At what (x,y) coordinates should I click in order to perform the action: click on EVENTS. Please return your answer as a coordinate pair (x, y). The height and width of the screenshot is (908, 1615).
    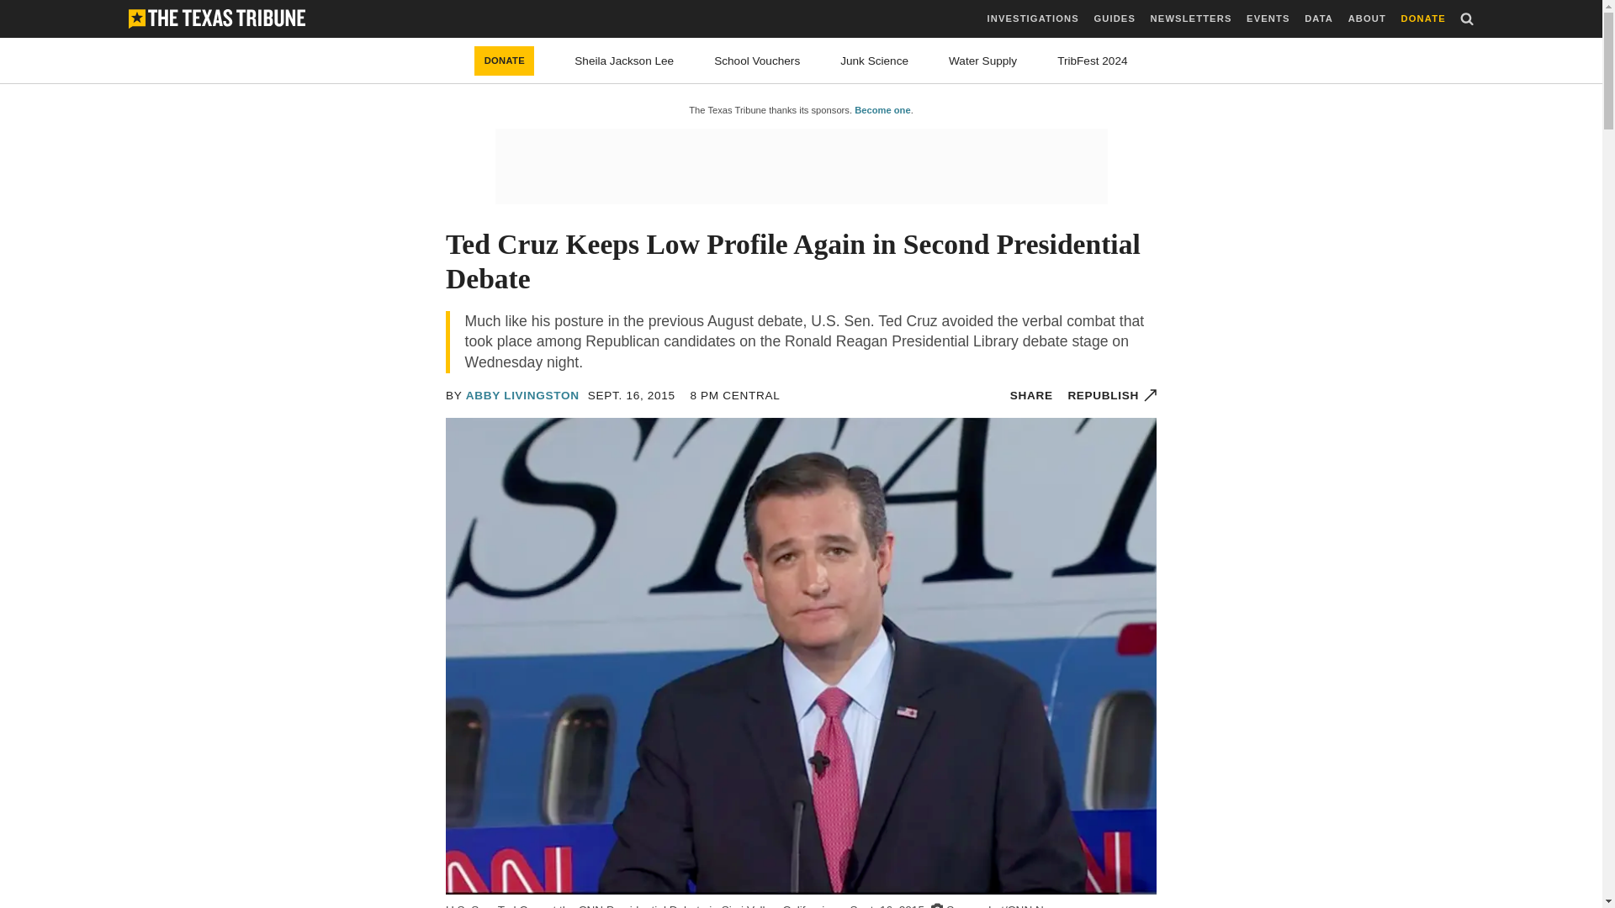
    Looking at the image, I should click on (1268, 18).